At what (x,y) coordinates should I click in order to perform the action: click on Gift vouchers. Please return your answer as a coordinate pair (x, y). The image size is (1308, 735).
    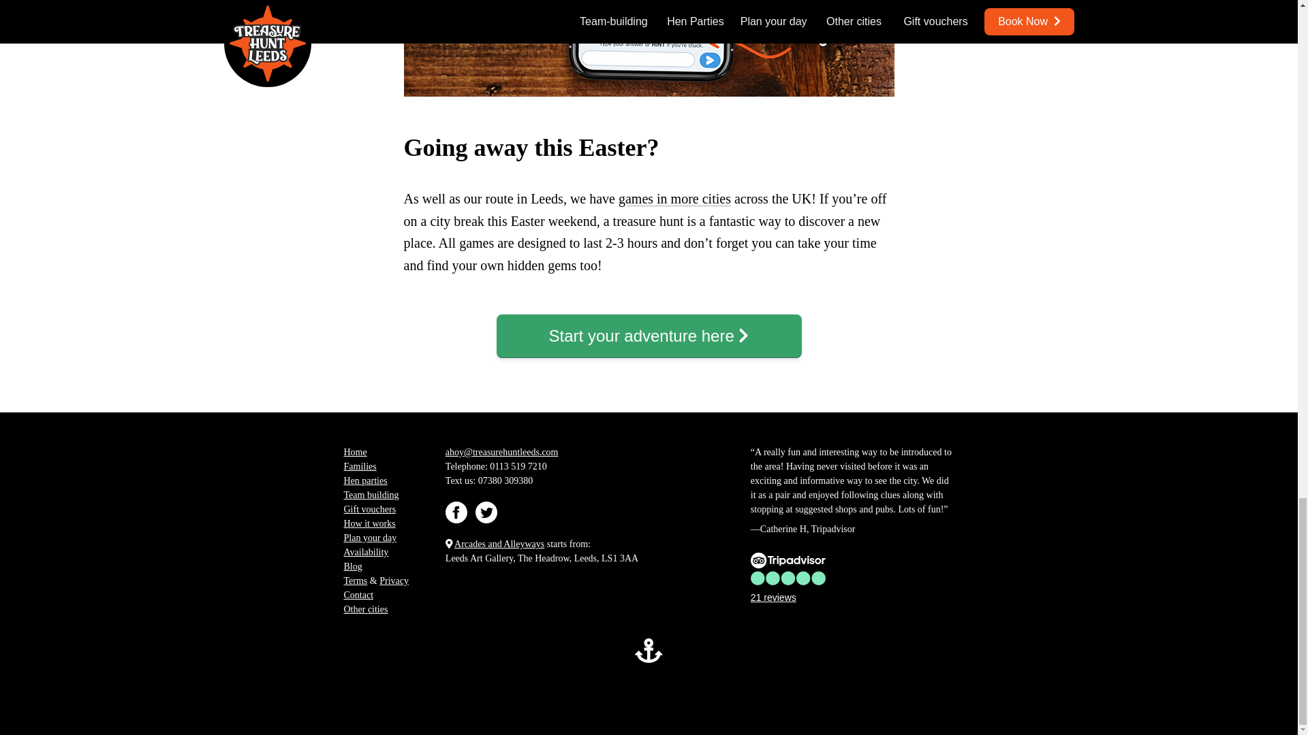
    Looking at the image, I should click on (369, 509).